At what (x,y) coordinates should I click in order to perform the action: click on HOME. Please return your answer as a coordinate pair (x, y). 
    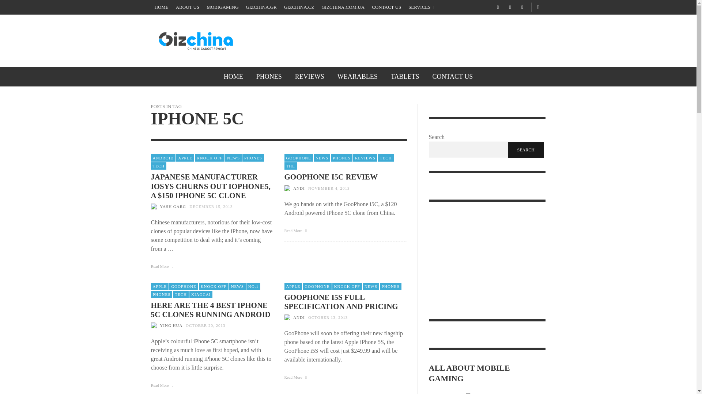
    Looking at the image, I should click on (233, 77).